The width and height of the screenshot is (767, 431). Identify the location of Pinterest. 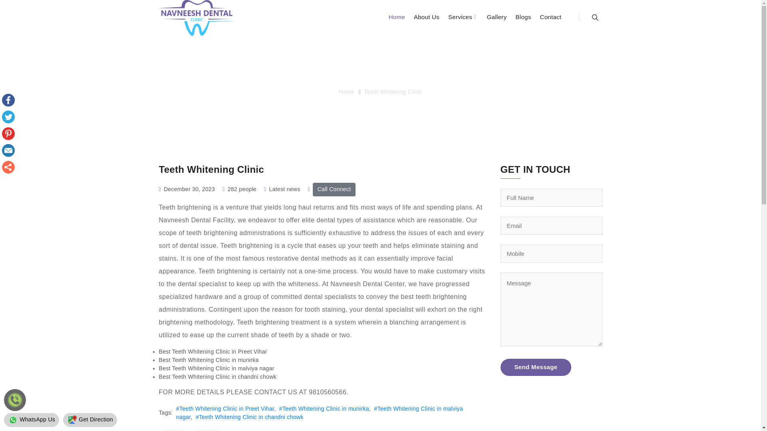
(8, 133).